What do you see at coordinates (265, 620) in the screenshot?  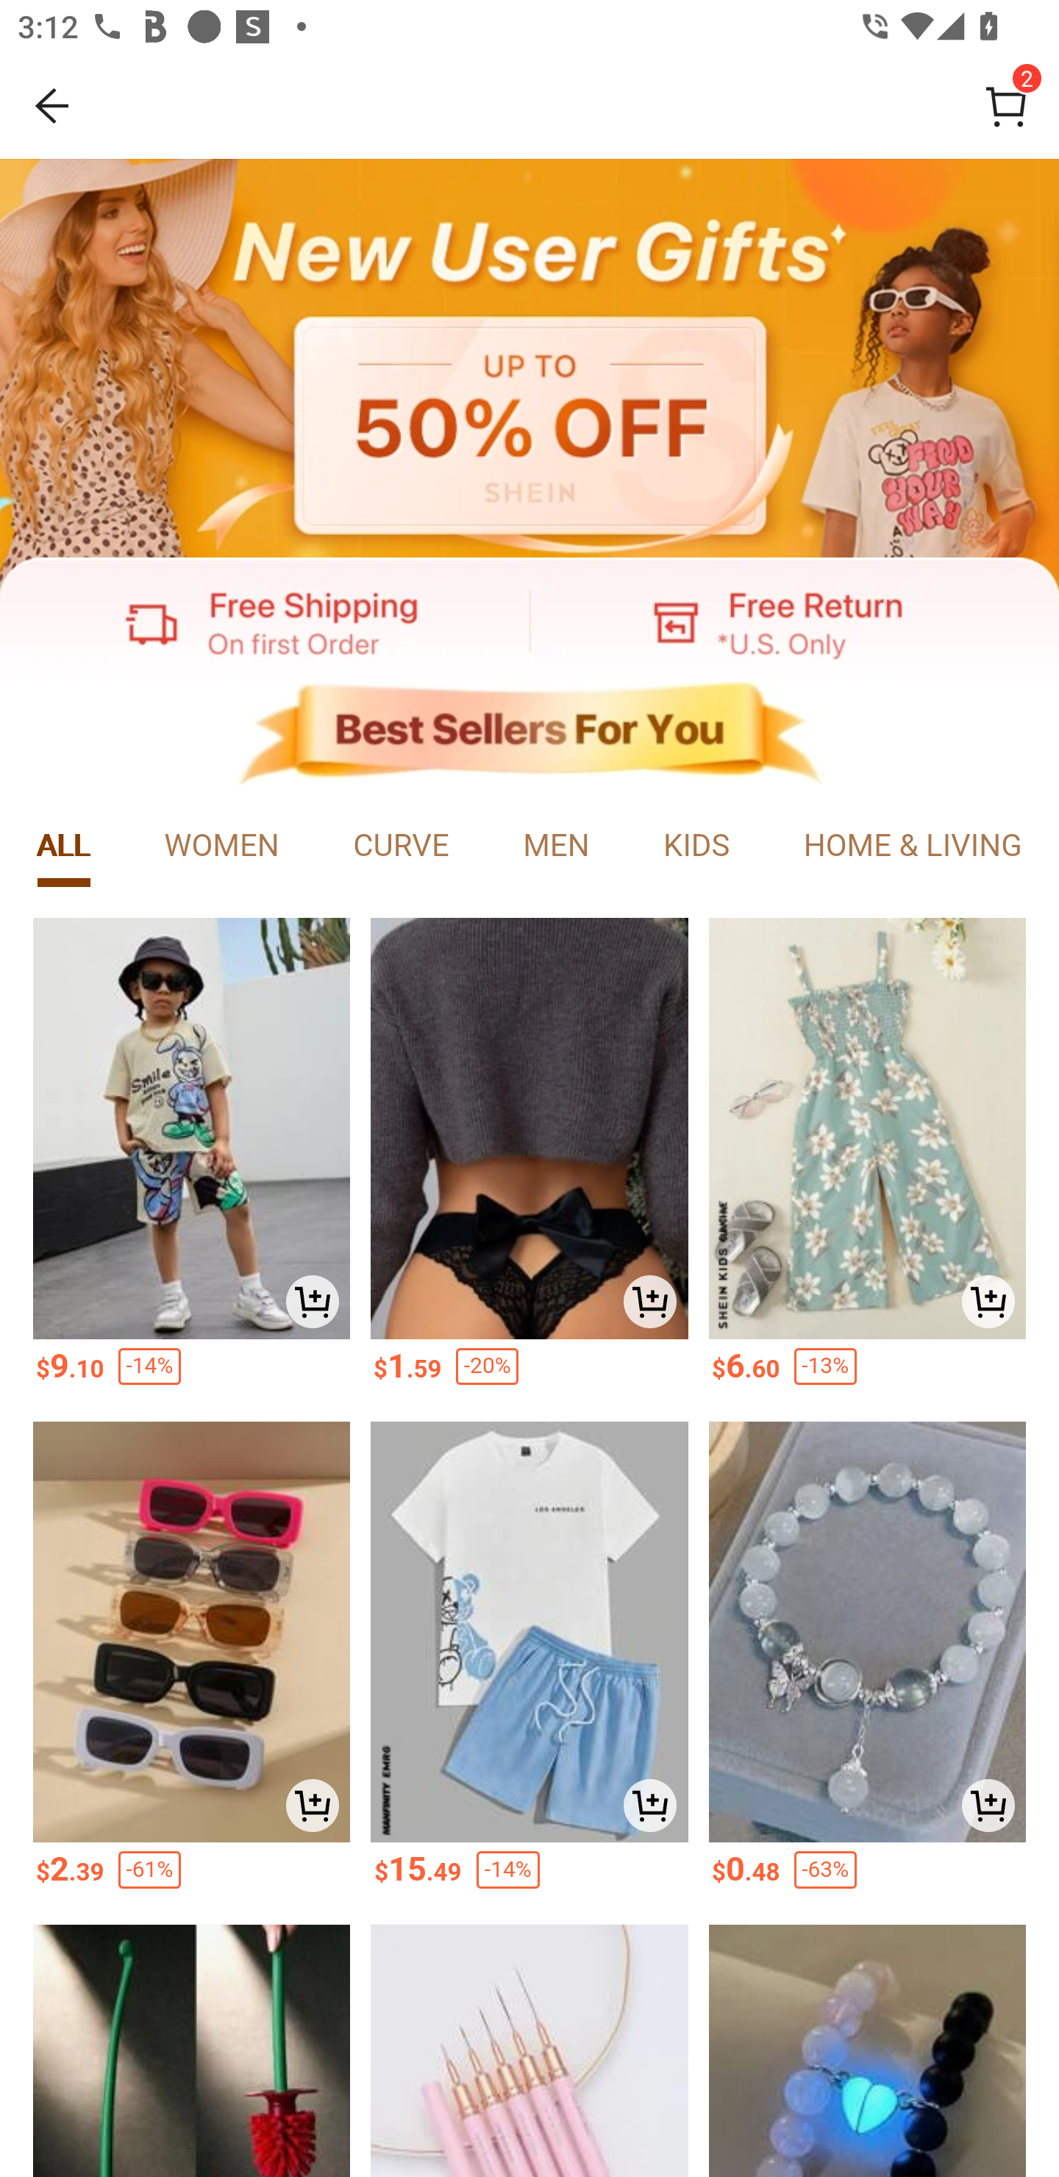 I see `javascript:;` at bounding box center [265, 620].